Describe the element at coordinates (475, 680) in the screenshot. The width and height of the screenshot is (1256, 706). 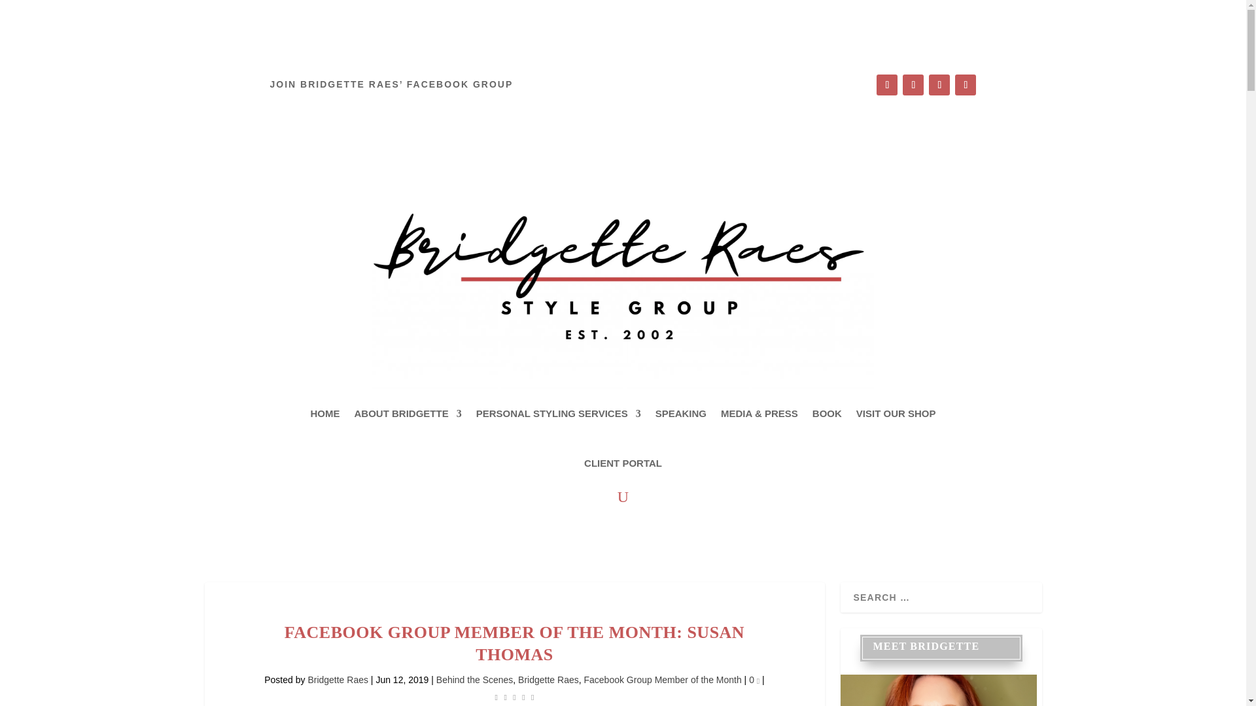
I see `Behind the Scenes` at that location.